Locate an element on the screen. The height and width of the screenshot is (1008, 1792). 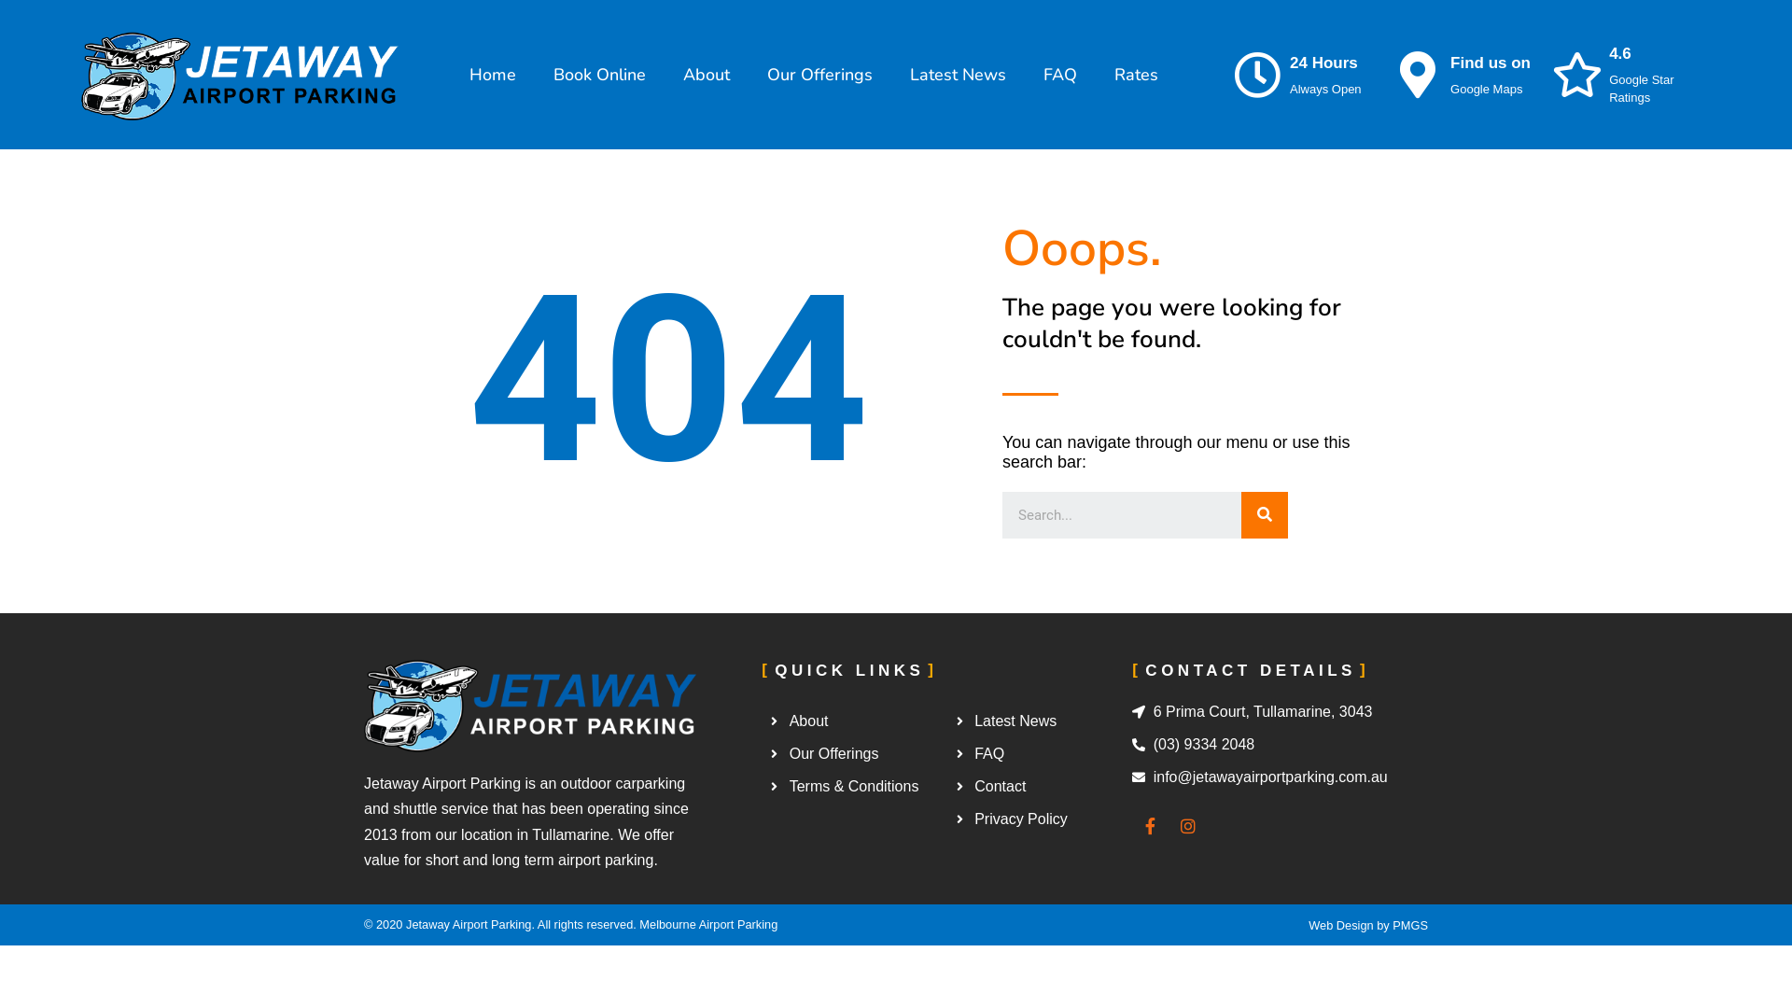
Privacy Policy is located at coordinates (1040, 819).